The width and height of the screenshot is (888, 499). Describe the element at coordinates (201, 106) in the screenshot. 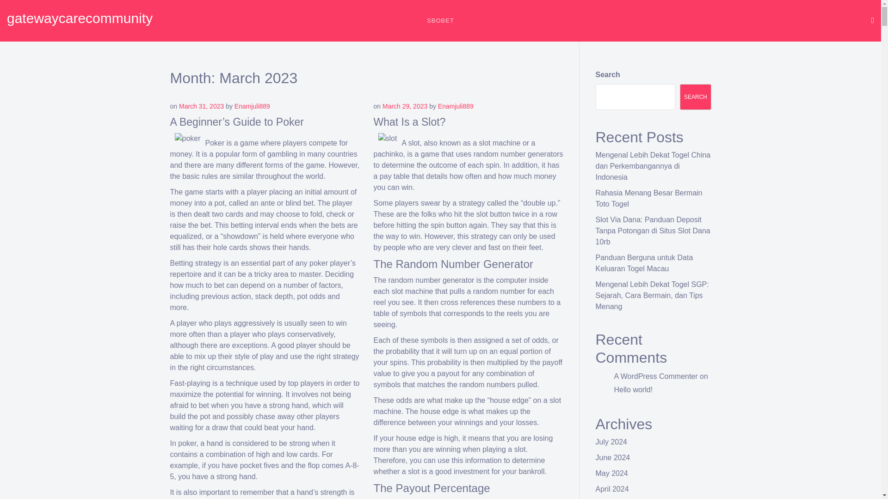

I see `March 31, 2023` at that location.